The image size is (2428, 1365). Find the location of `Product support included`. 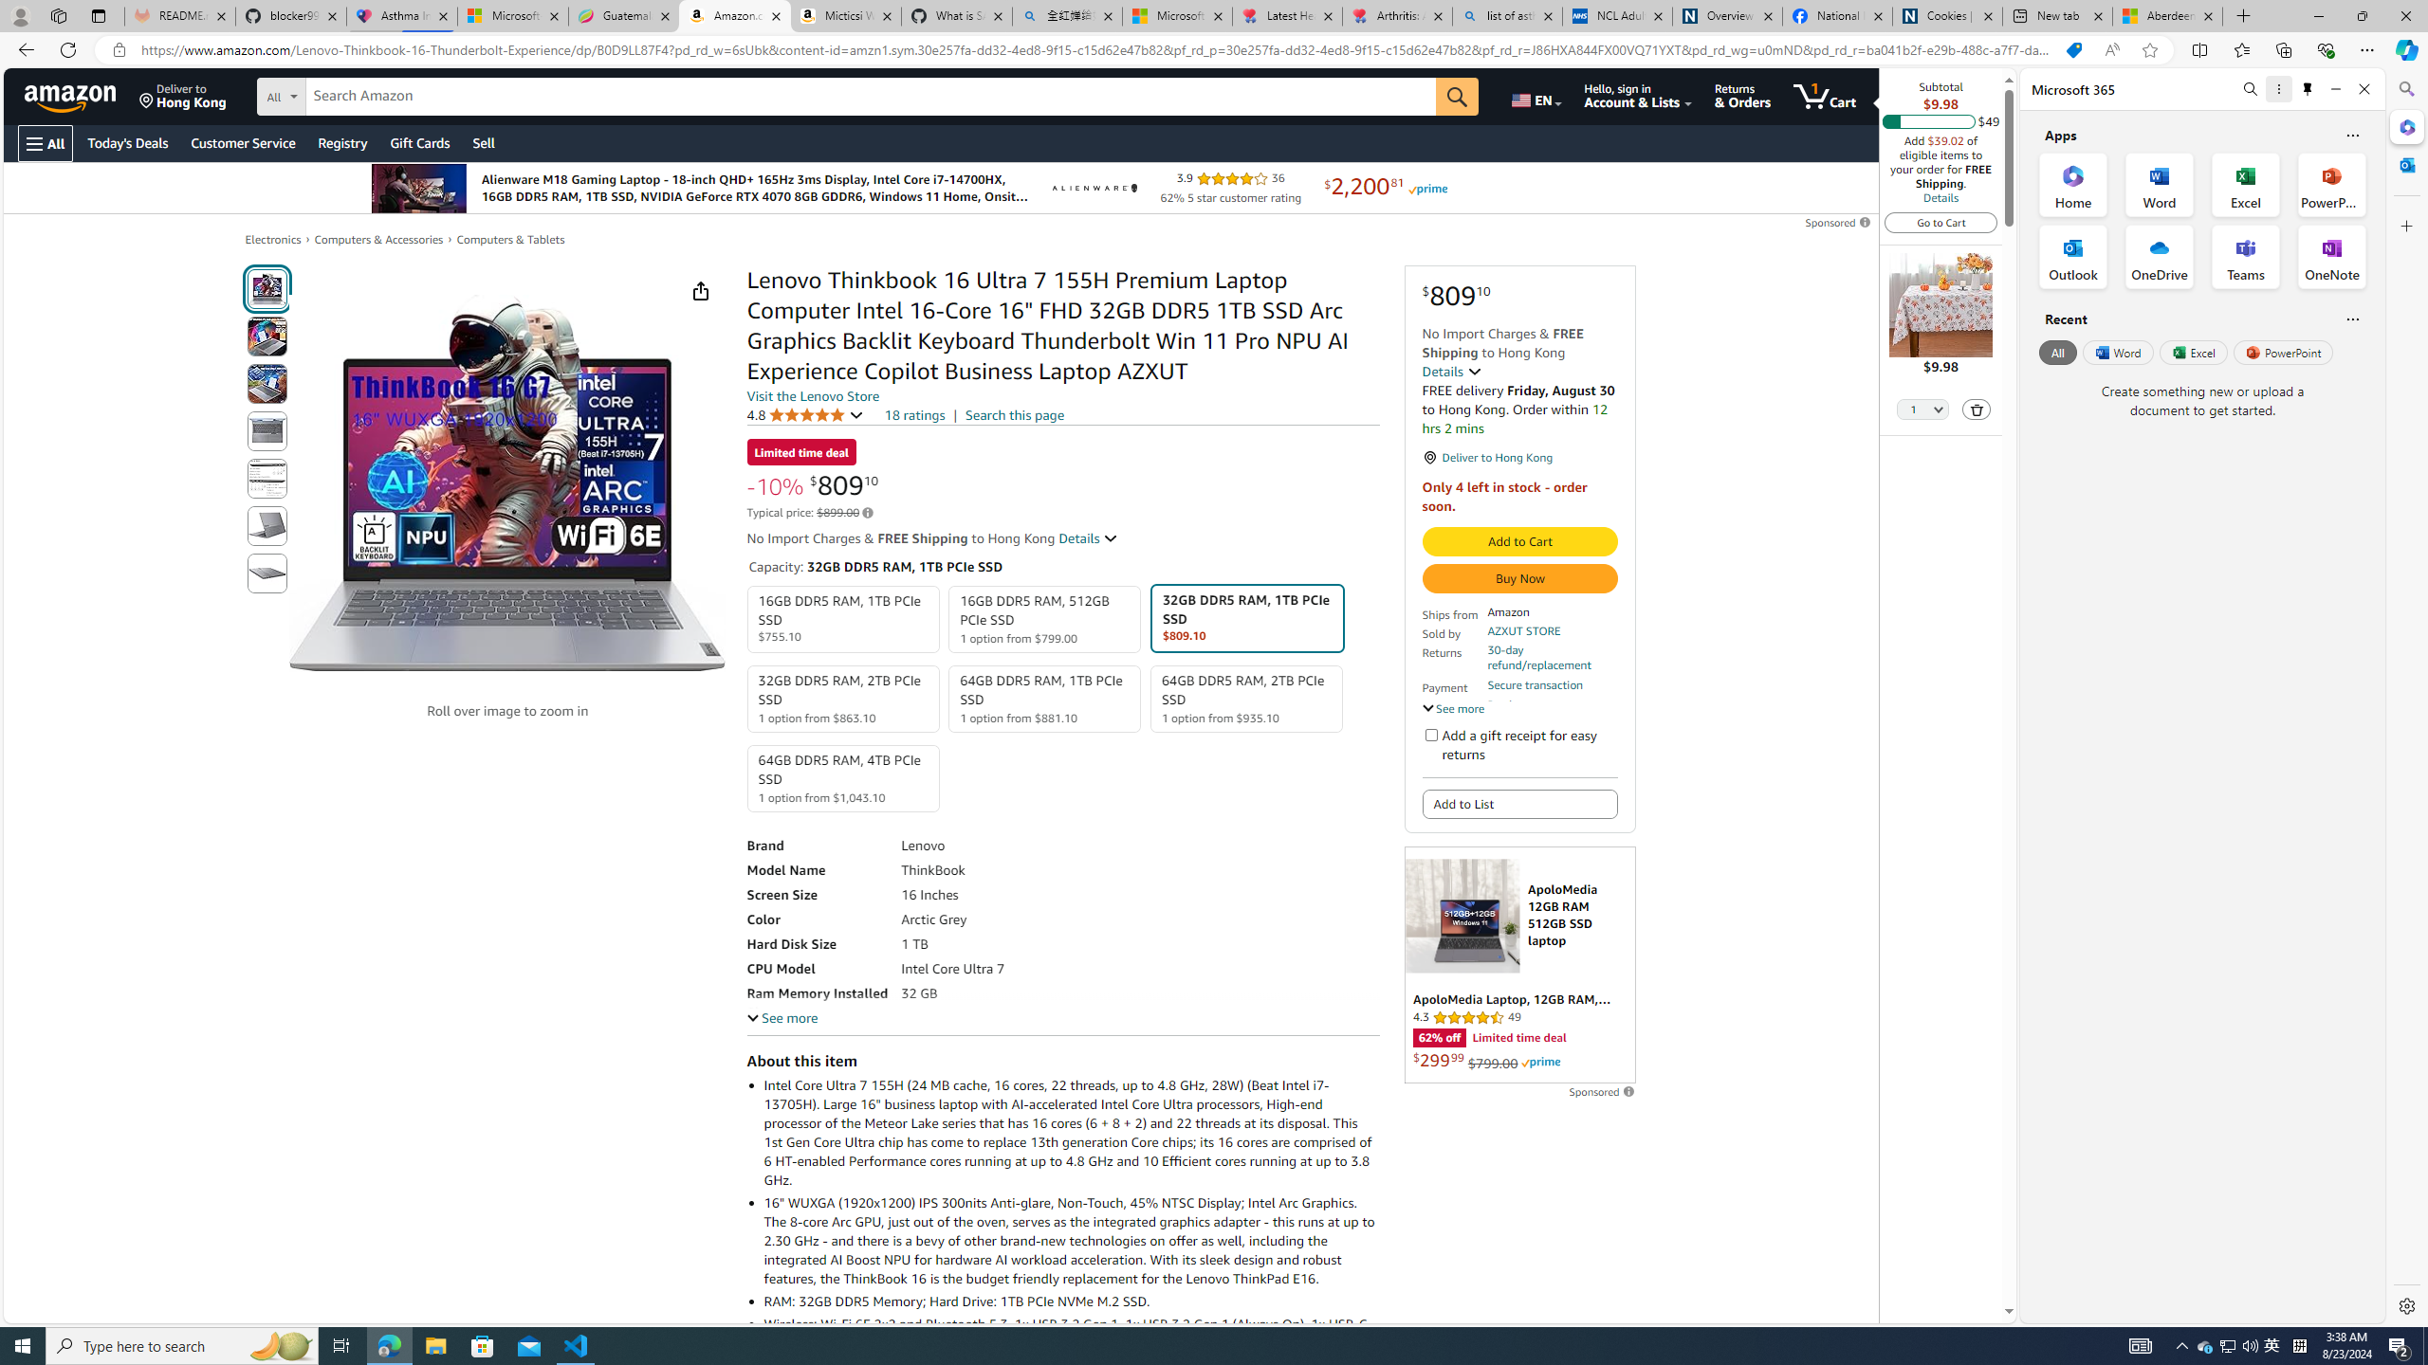

Product support included is located at coordinates (1551, 712).